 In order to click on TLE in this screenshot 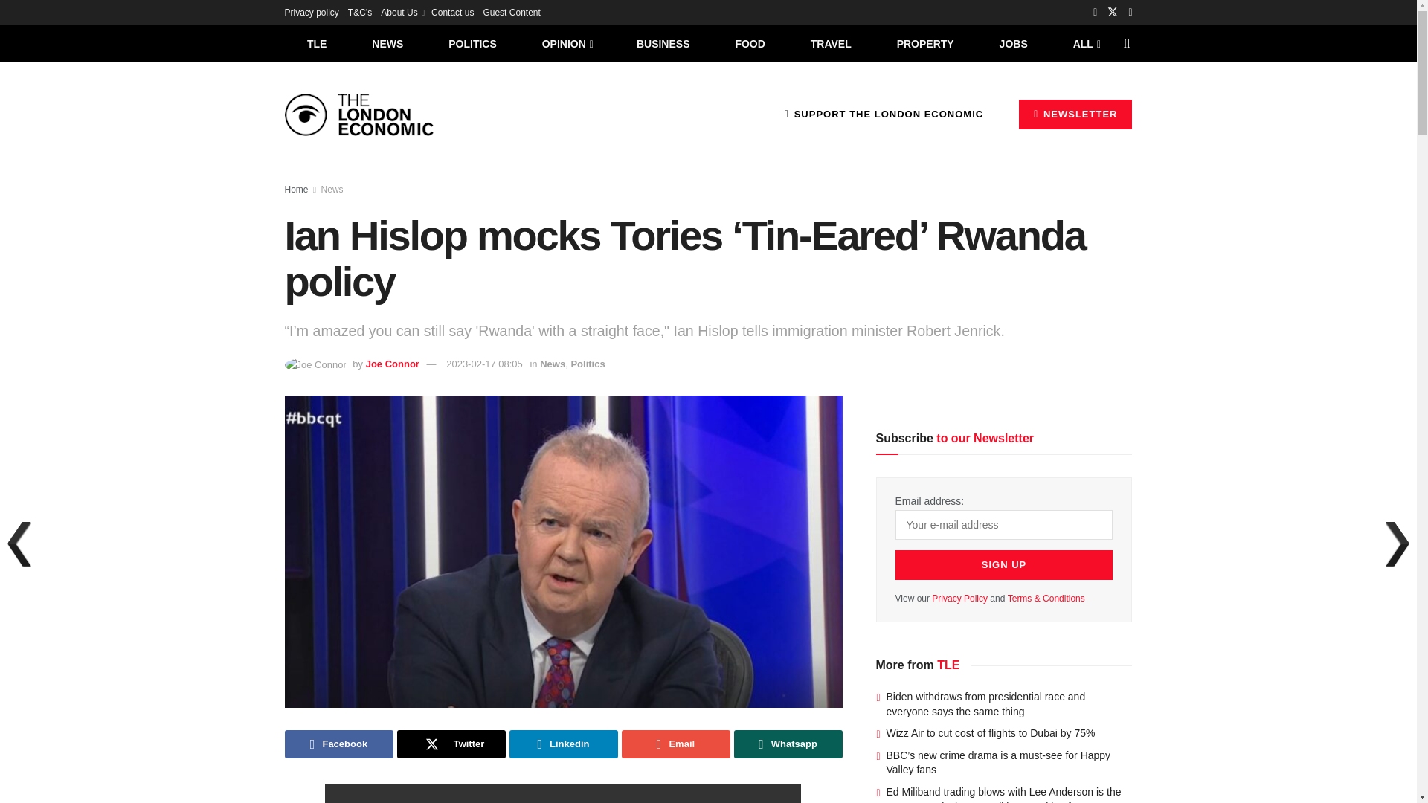, I will do `click(316, 43)`.